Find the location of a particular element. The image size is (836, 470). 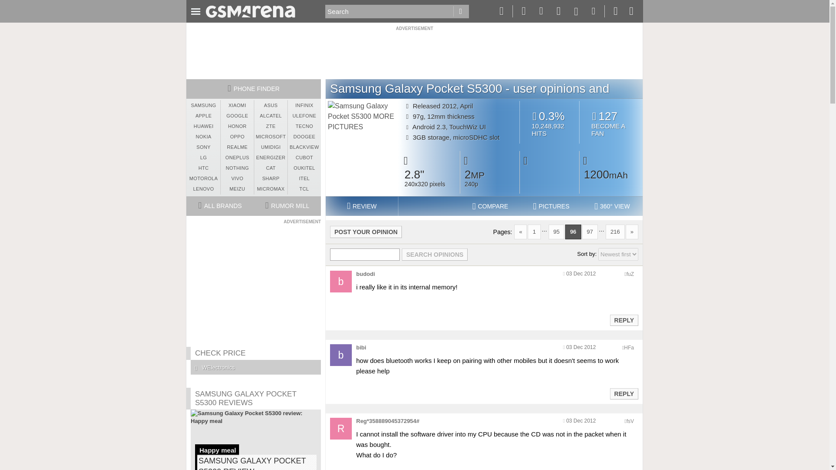

Reply to this post is located at coordinates (624, 393).